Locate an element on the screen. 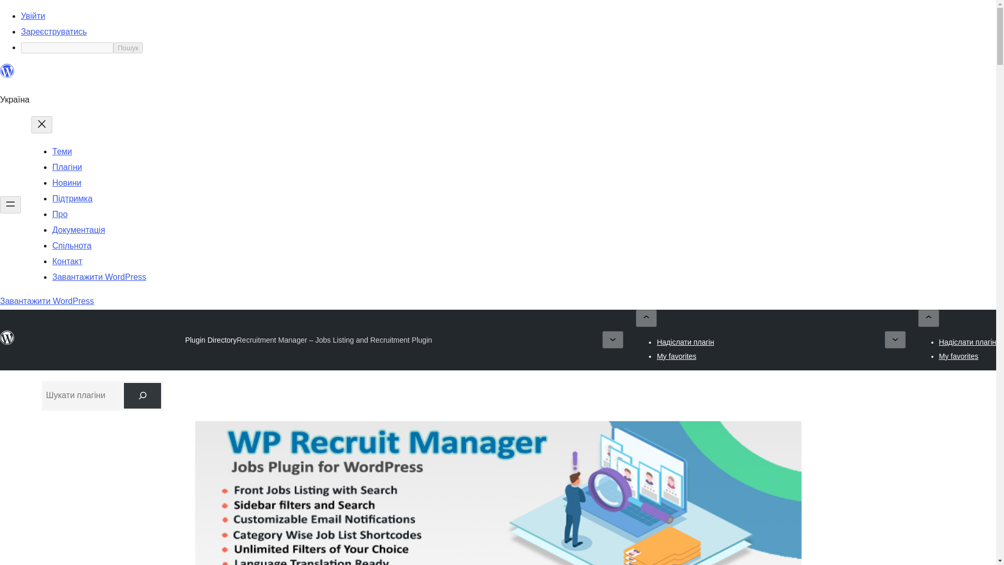 Image resolution: width=1004 pixels, height=565 pixels. My favorites is located at coordinates (676, 355).